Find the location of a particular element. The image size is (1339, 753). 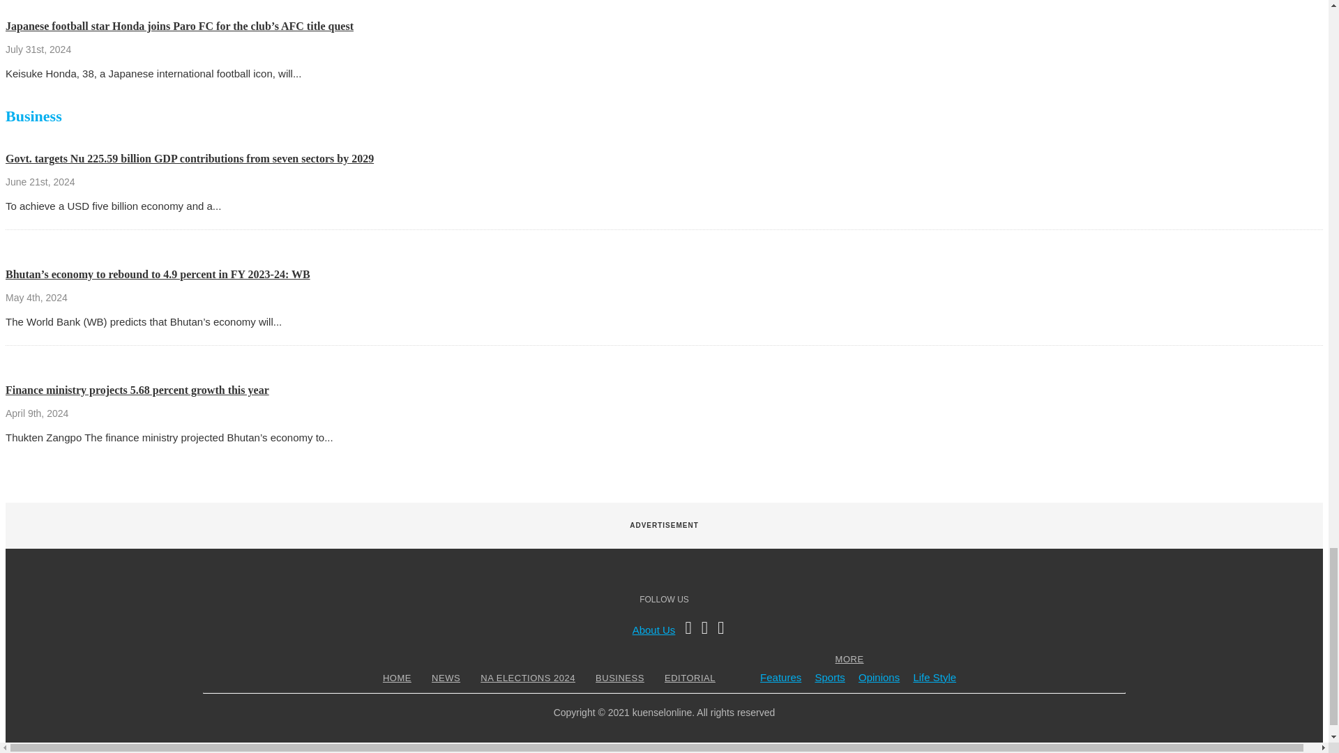

NEWS is located at coordinates (446, 678).